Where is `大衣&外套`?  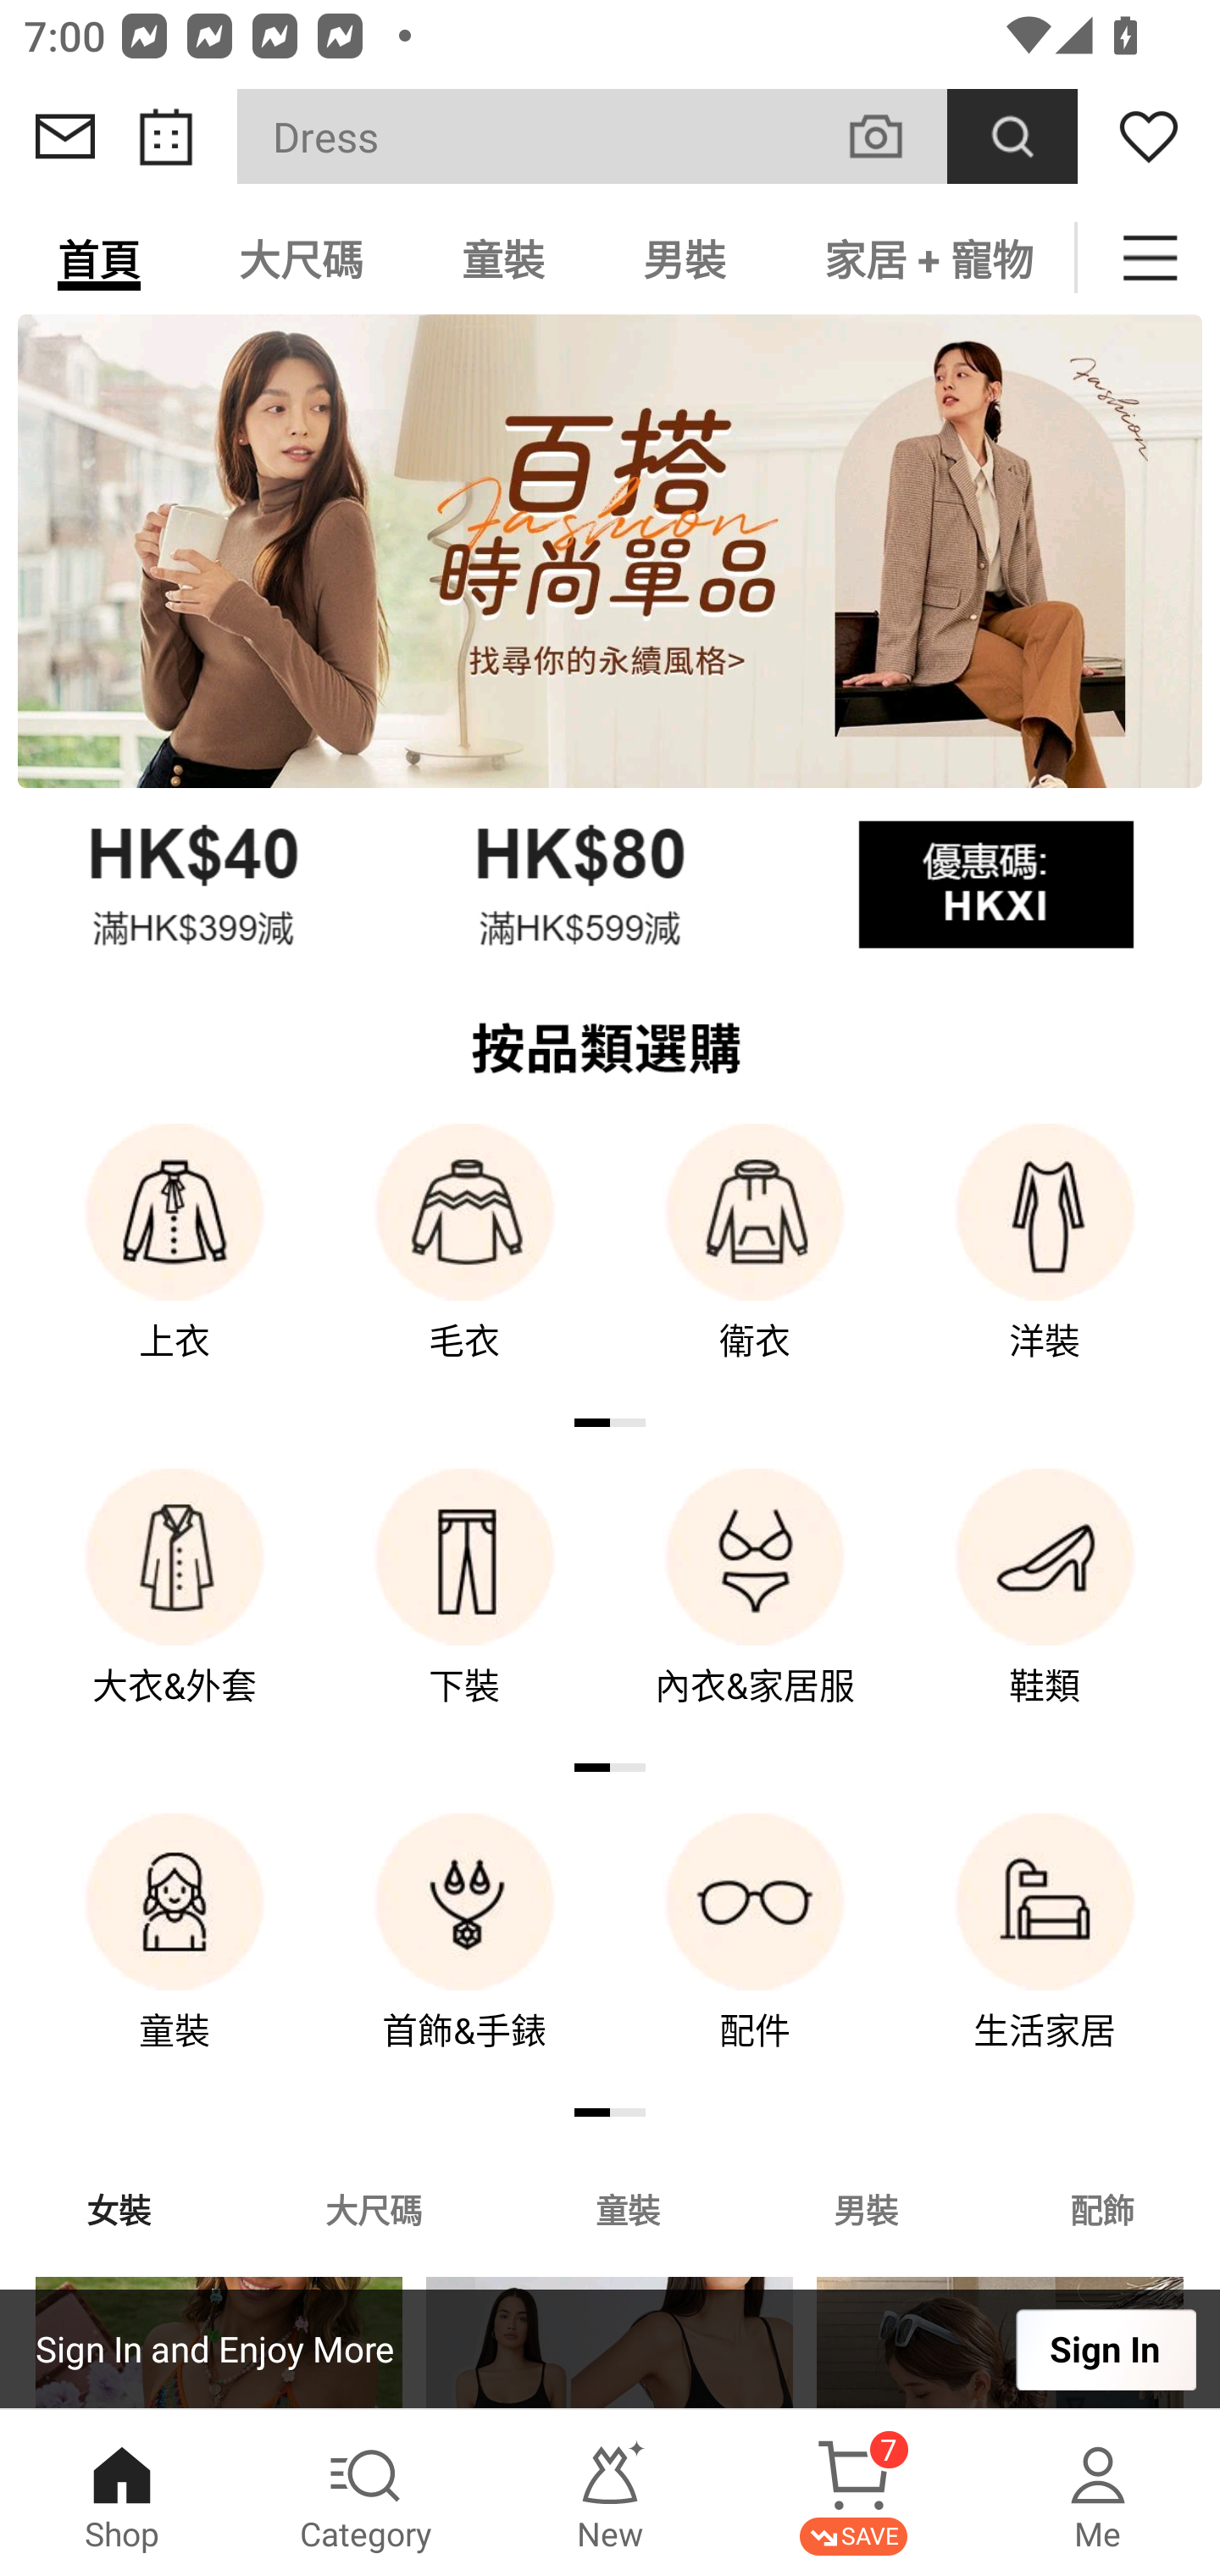
大衣&外套 is located at coordinates (175, 1610).